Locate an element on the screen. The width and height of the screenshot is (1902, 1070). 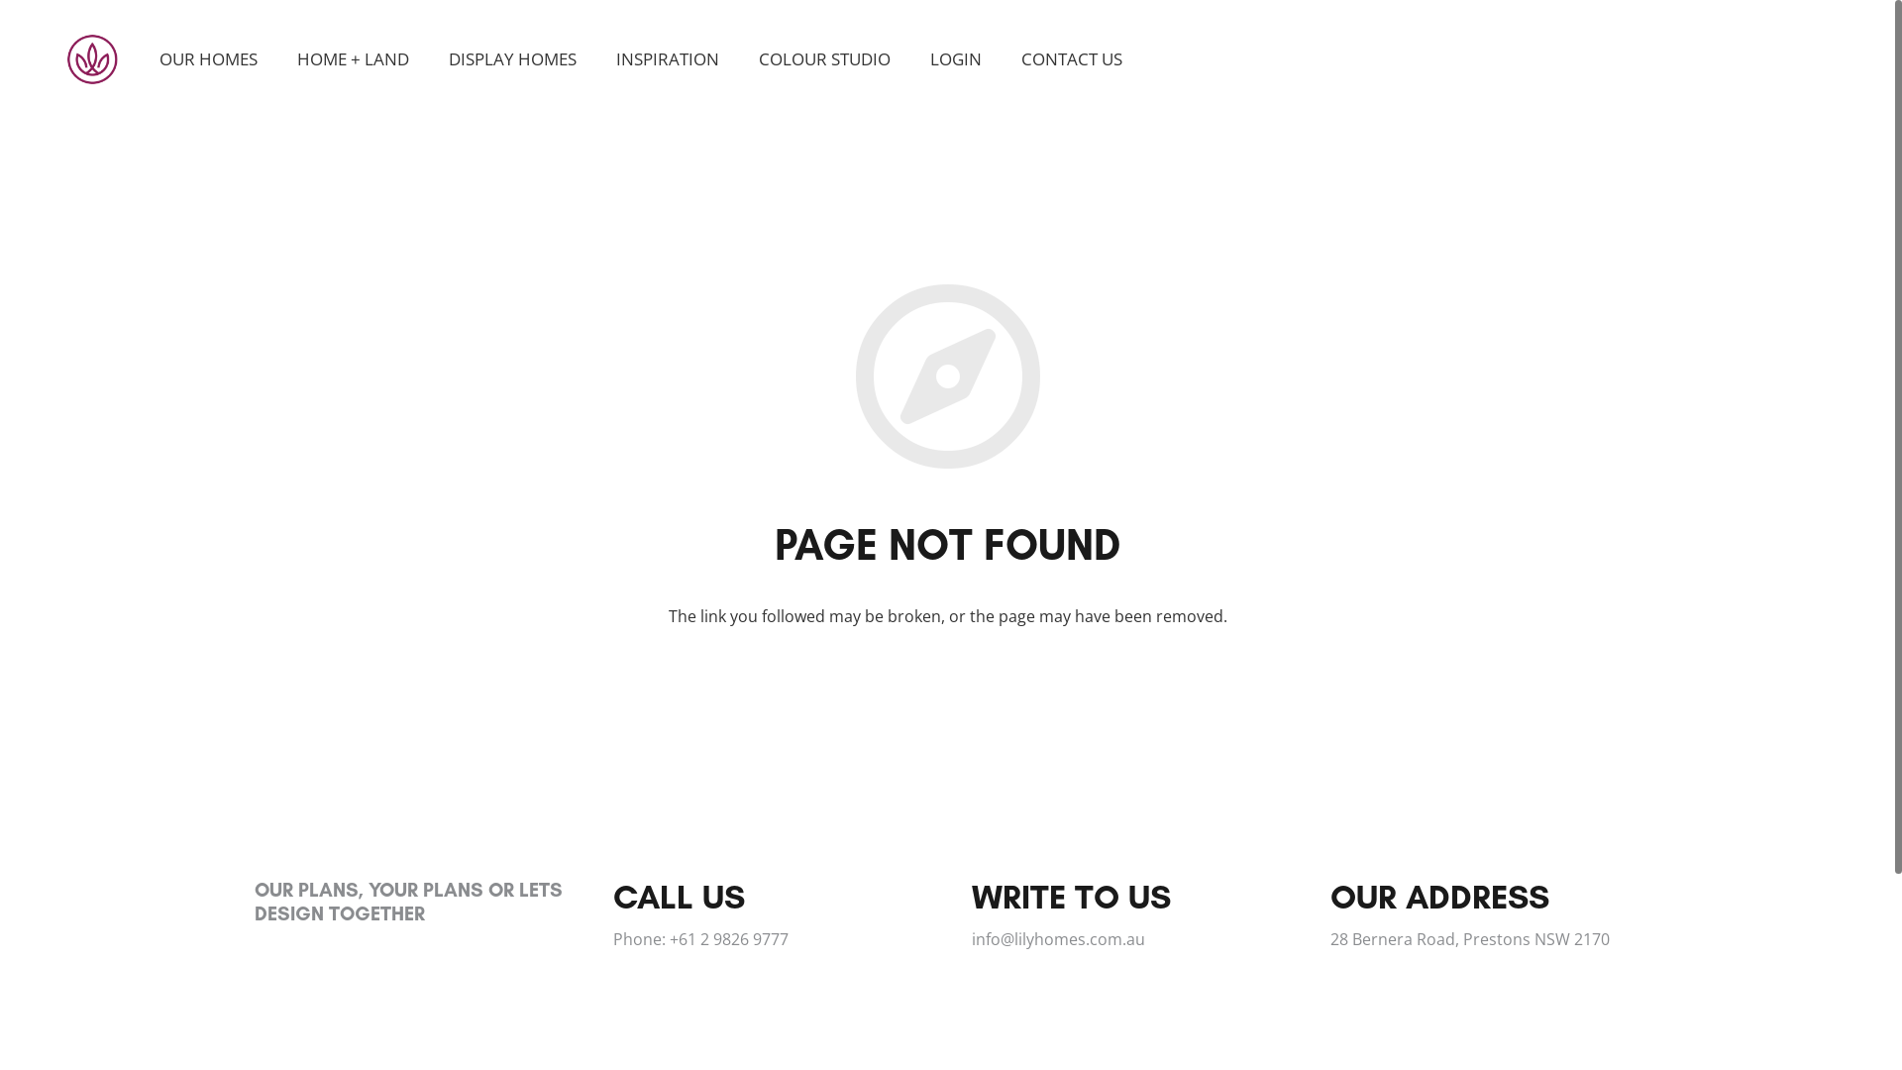
Phone: +61 2 9826 9777 is located at coordinates (699, 939).